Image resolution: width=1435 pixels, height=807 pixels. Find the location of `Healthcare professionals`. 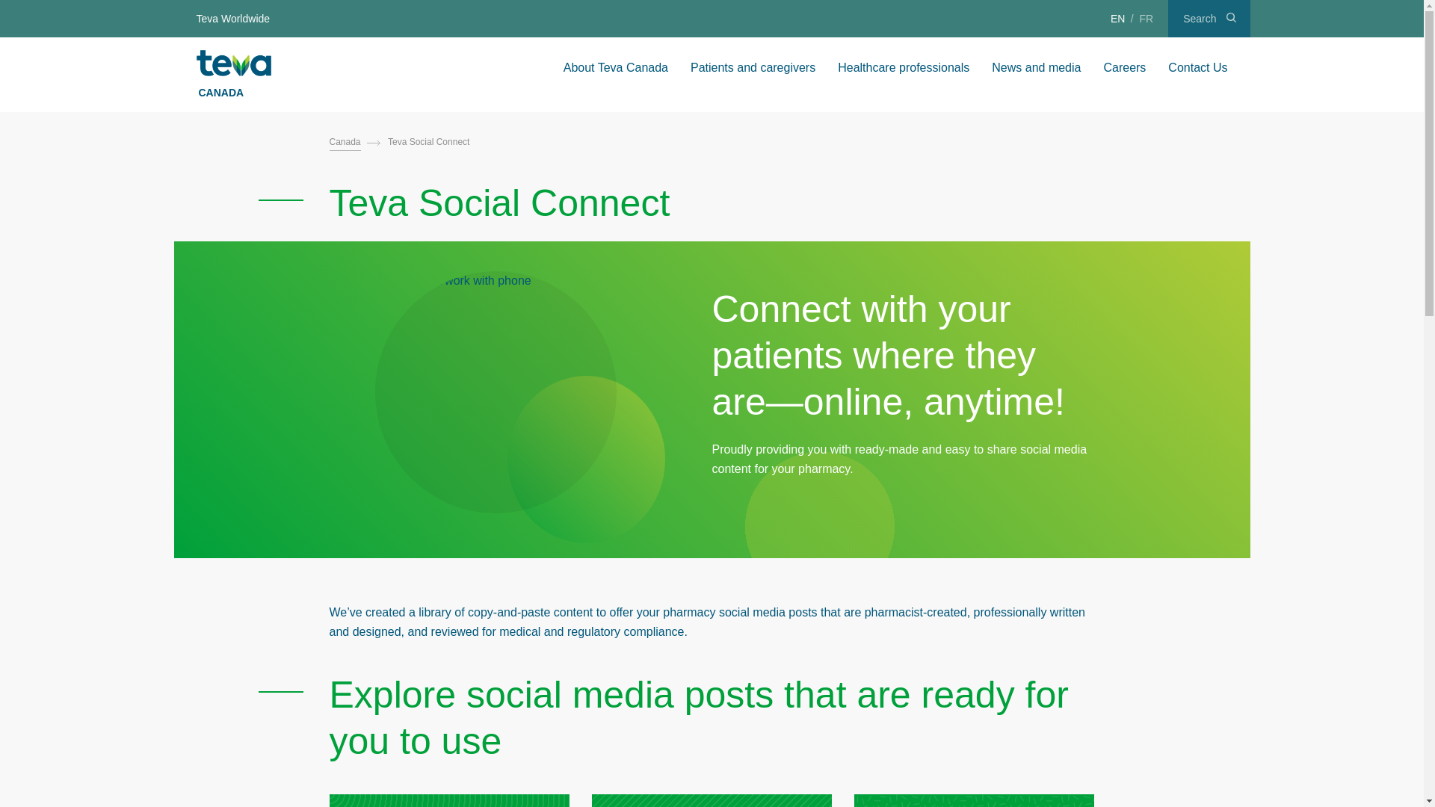

Healthcare professionals is located at coordinates (903, 67).